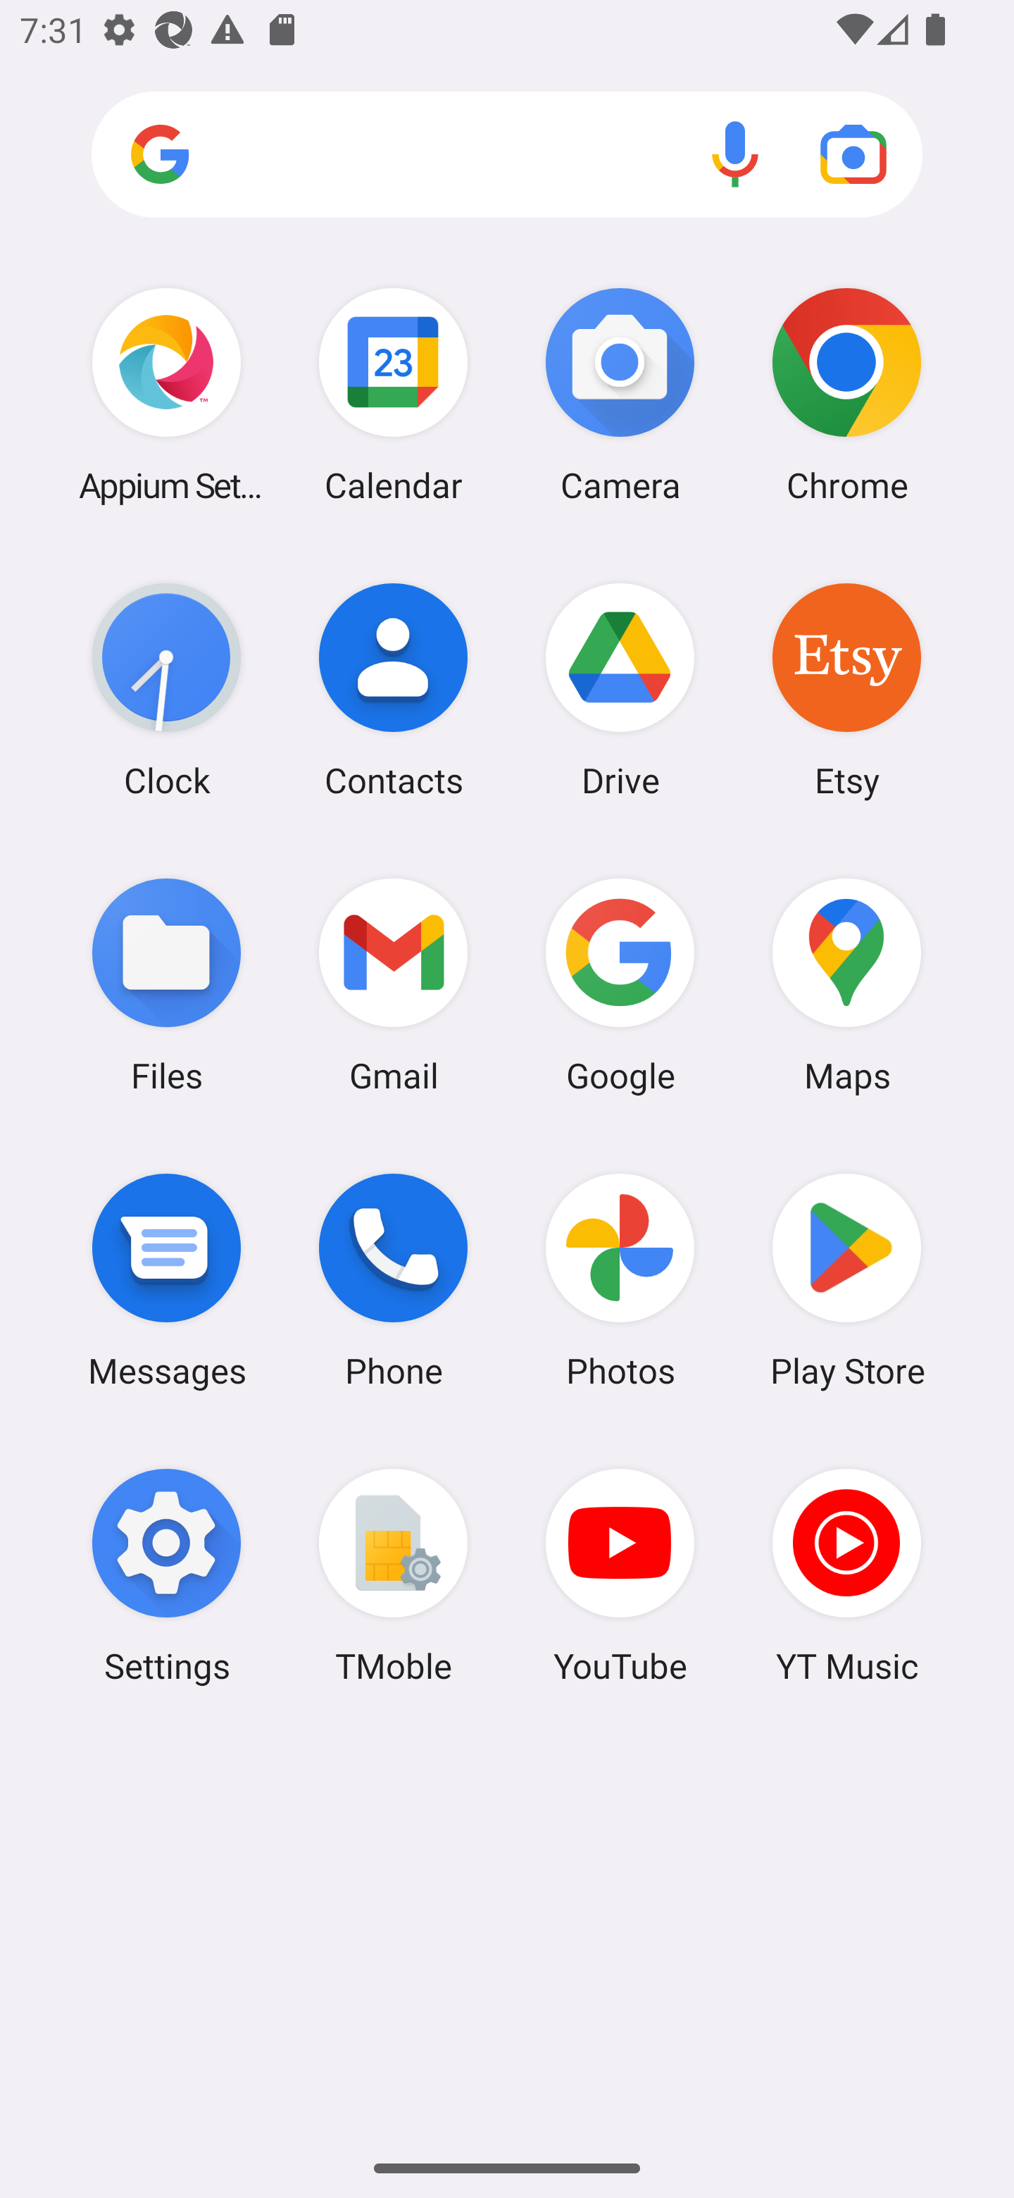 The image size is (1014, 2198). I want to click on Voice search, so click(735, 154).